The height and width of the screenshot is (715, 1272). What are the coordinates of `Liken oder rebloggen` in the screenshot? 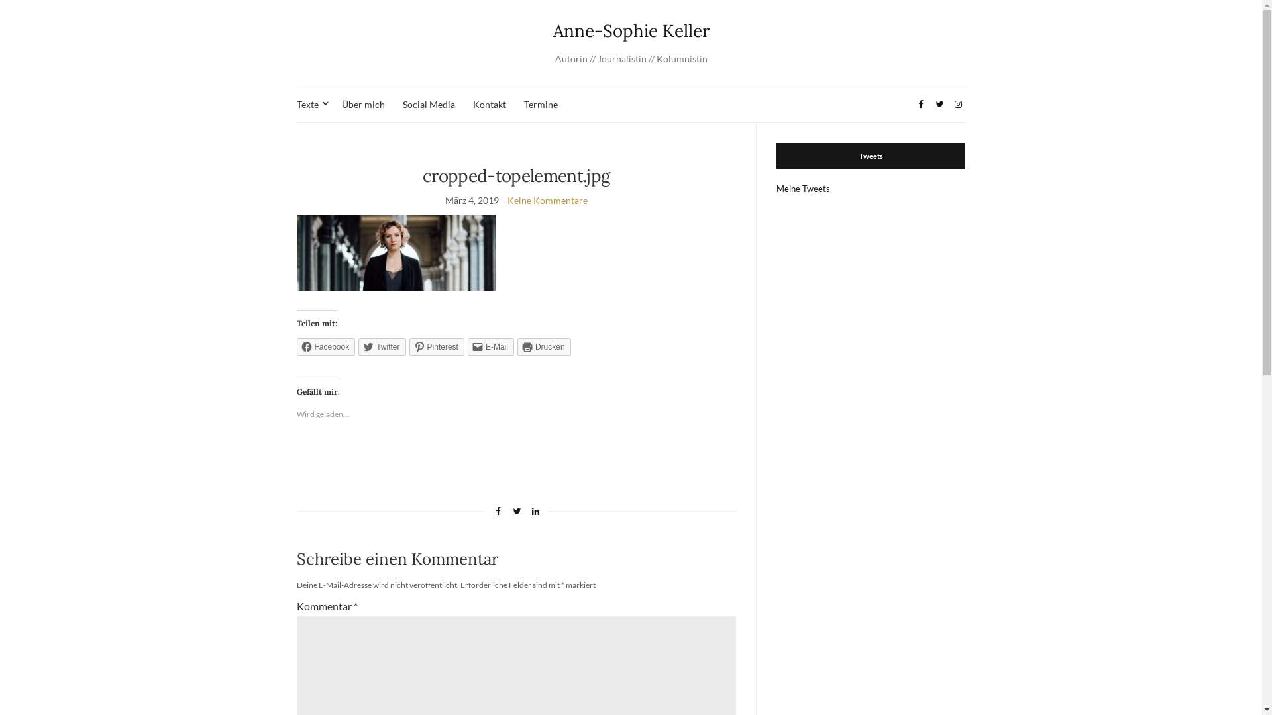 It's located at (517, 459).